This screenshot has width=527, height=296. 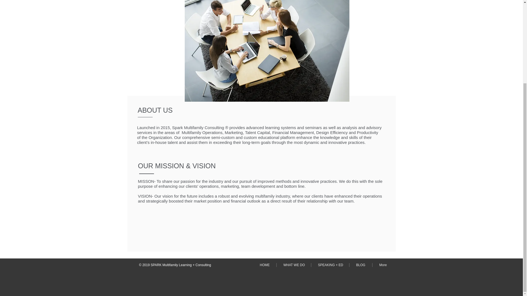 What do you see at coordinates (265, 265) in the screenshot?
I see `HOME` at bounding box center [265, 265].